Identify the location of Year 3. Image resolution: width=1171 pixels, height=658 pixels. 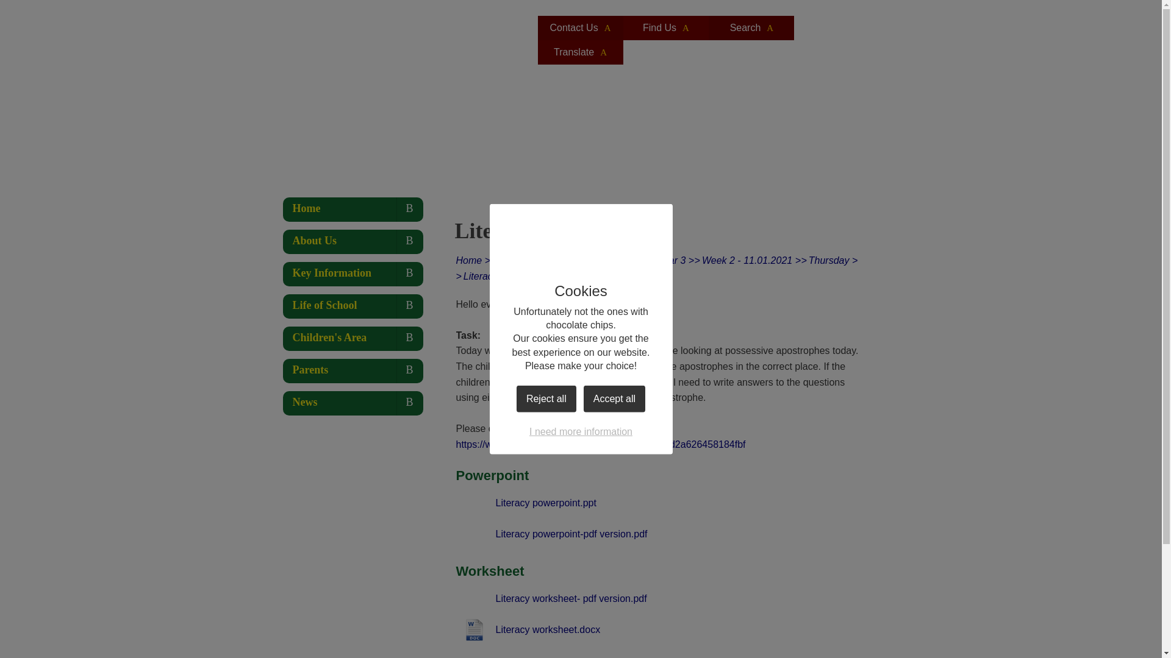
(671, 261).